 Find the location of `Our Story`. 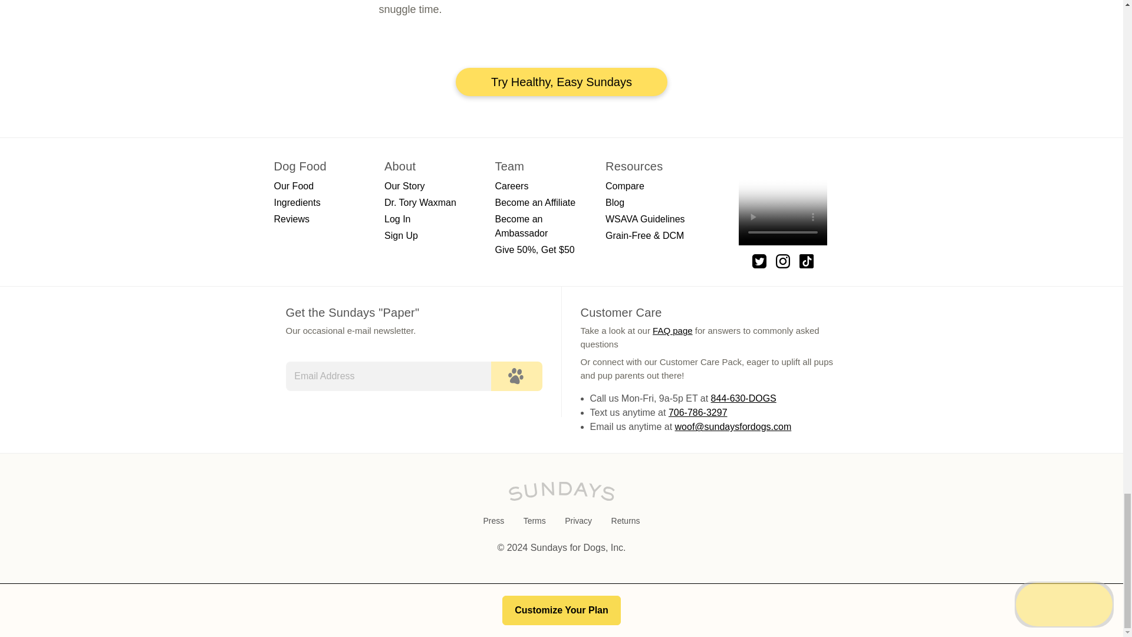

Our Story is located at coordinates (404, 186).